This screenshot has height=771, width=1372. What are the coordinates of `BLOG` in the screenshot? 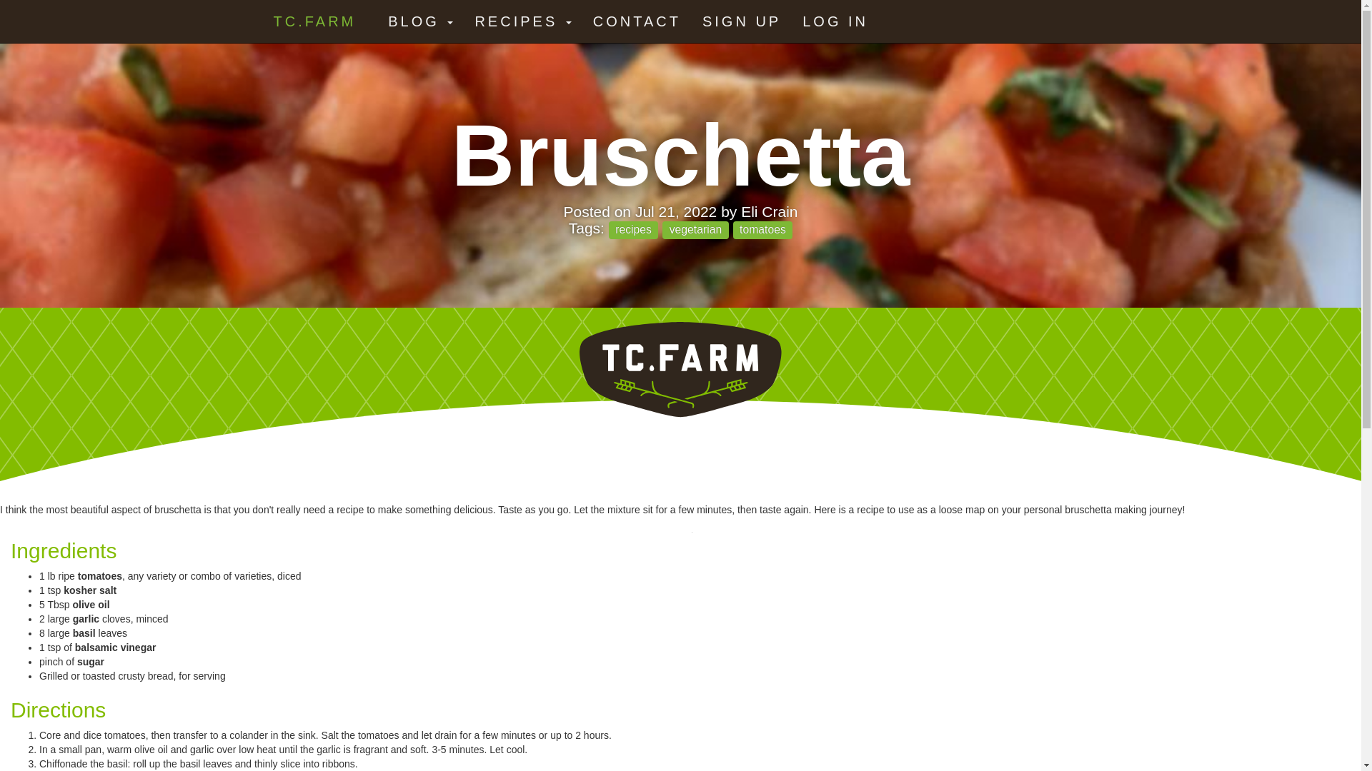 It's located at (420, 21).